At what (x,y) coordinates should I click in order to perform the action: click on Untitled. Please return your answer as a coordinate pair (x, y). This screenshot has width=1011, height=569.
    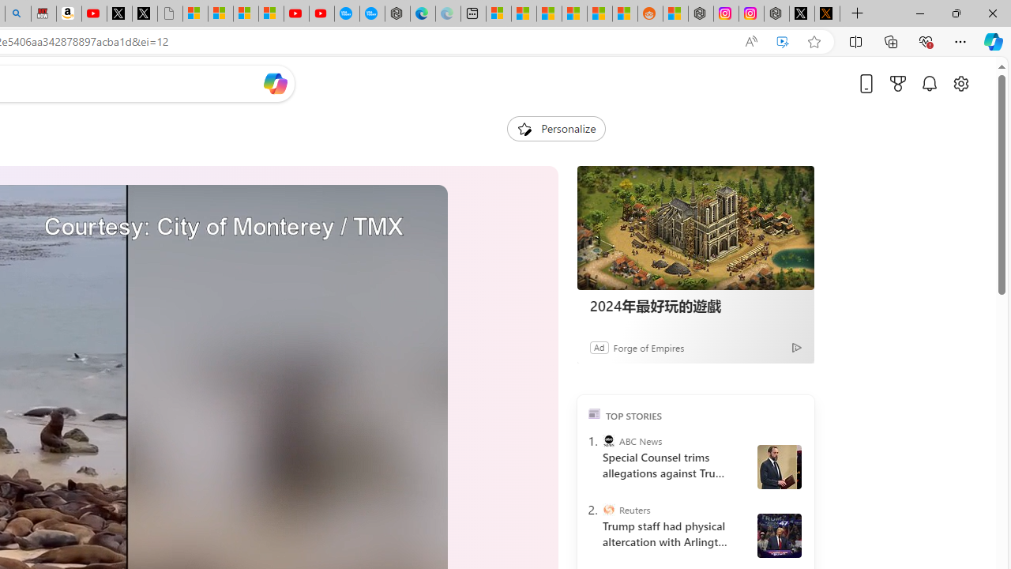
    Looking at the image, I should click on (170, 14).